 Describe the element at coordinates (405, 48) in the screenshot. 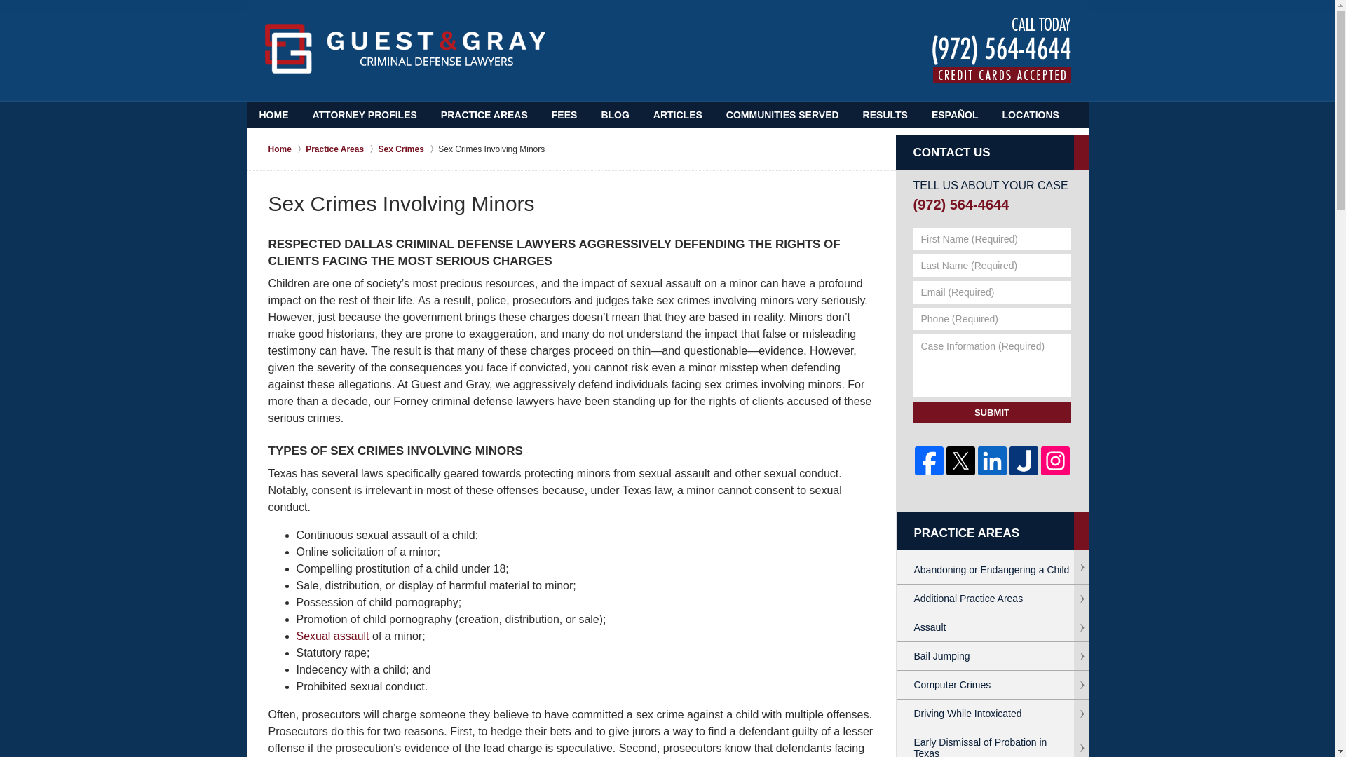

I see `Dallas, Texas Criminal Defense Lawyer Robert Guest Home` at that location.